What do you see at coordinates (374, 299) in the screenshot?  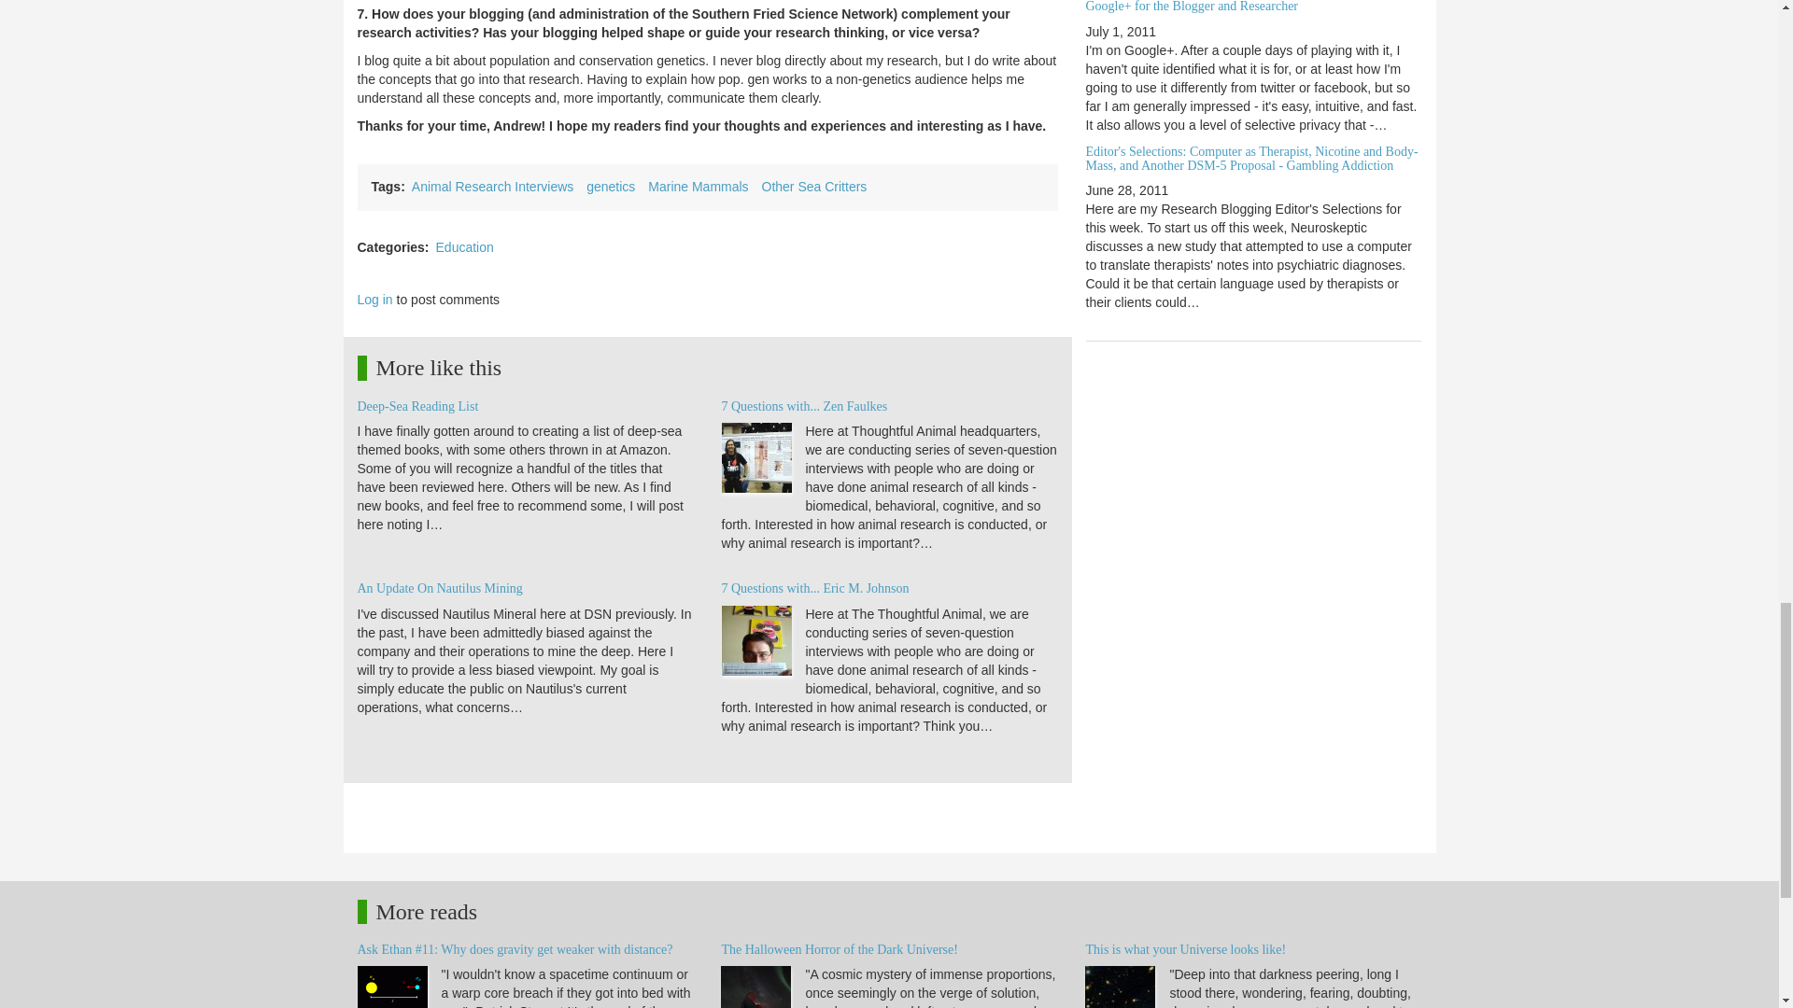 I see `Log in` at bounding box center [374, 299].